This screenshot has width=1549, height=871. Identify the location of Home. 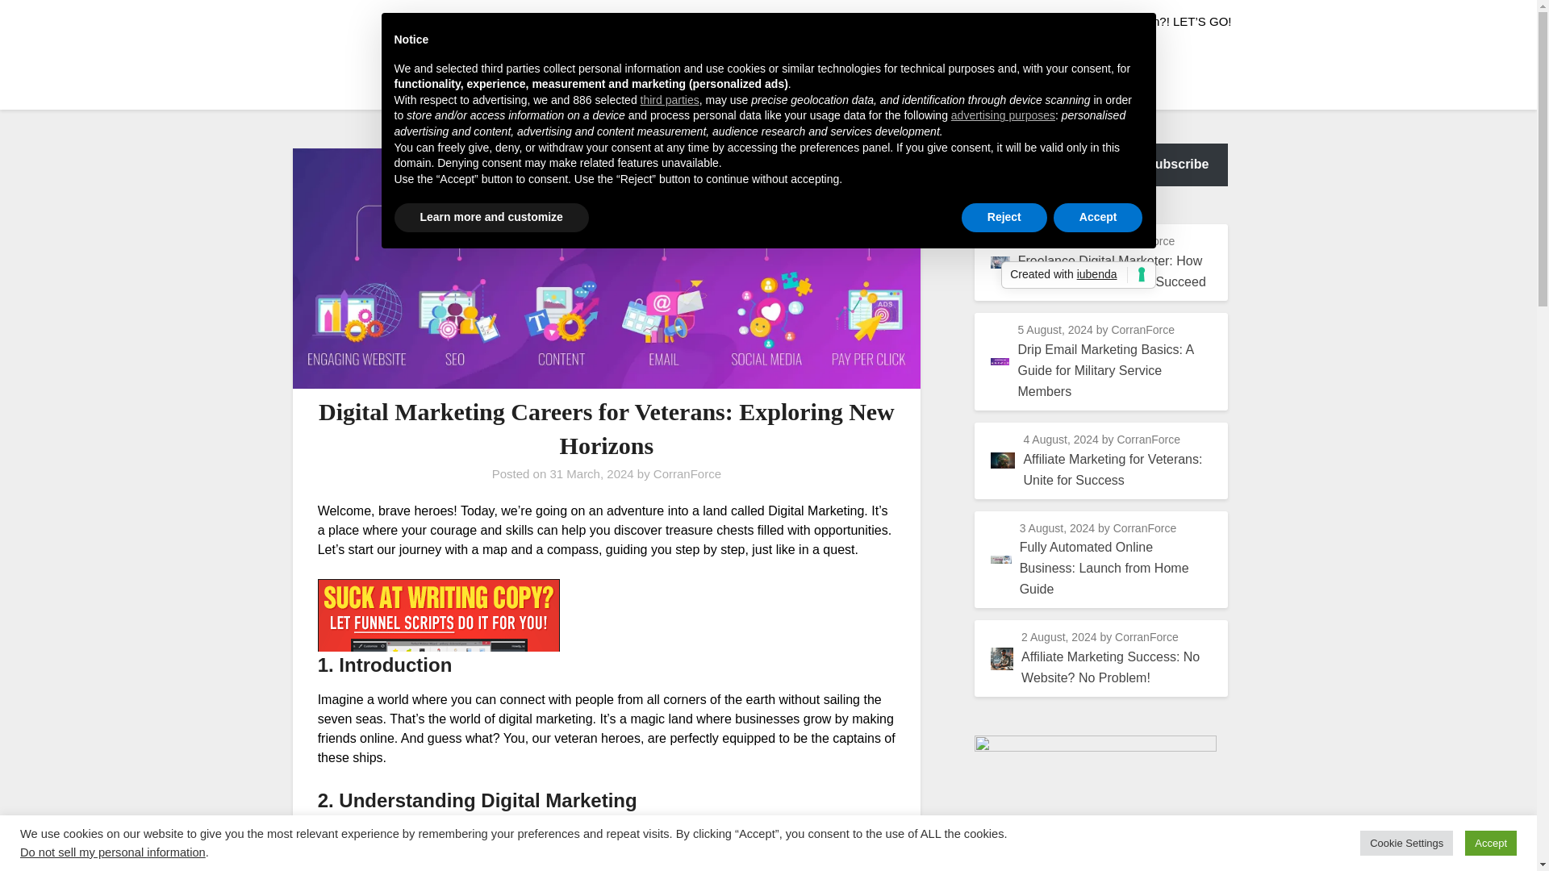
(1038, 22).